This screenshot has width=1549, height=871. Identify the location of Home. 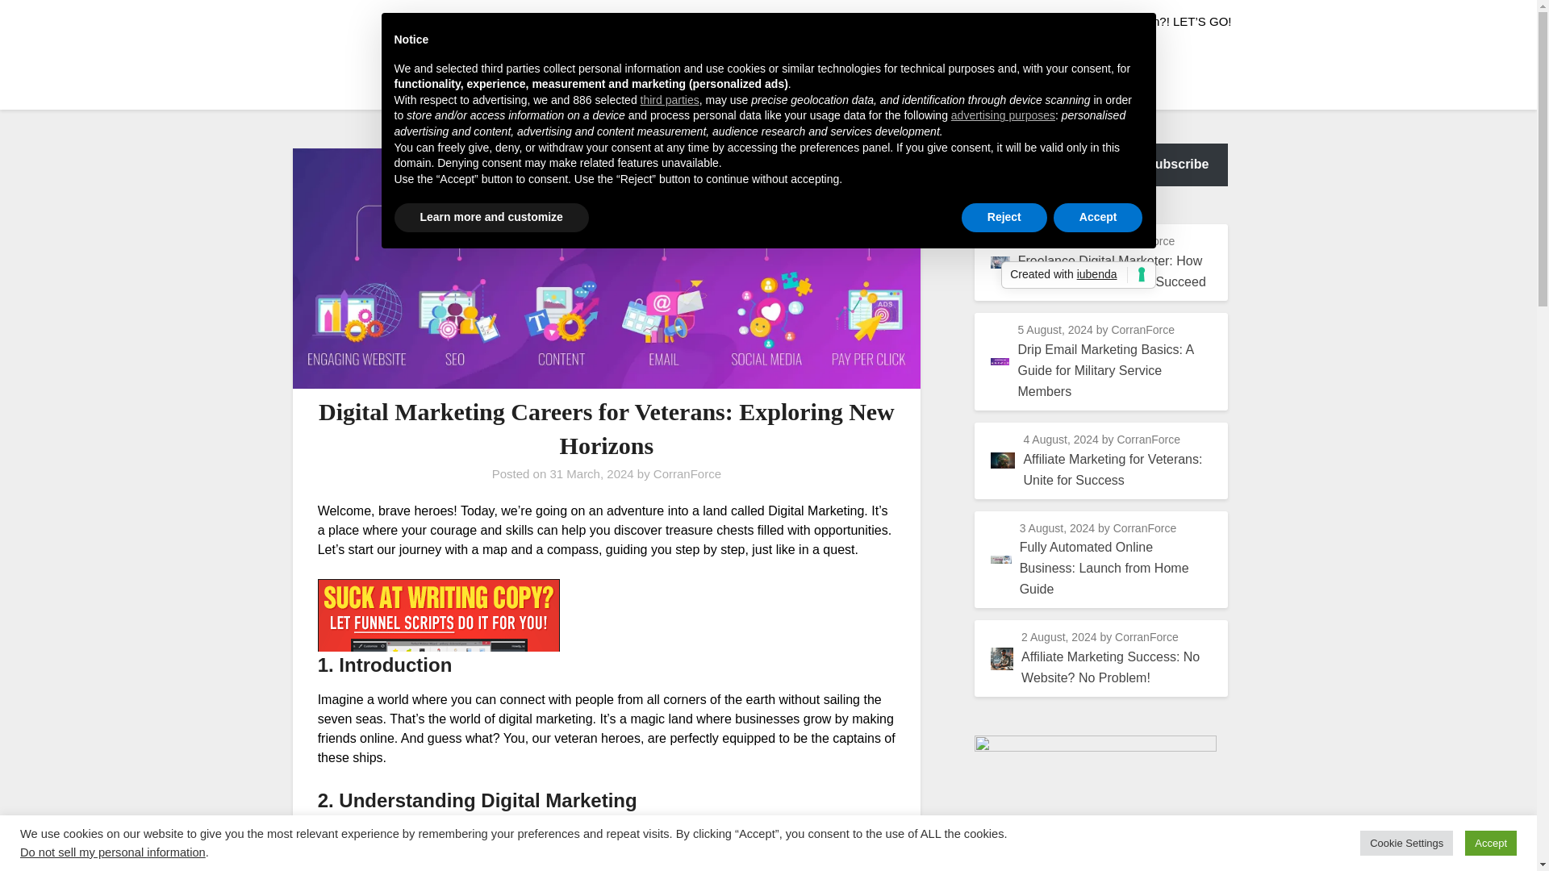
(1038, 22).